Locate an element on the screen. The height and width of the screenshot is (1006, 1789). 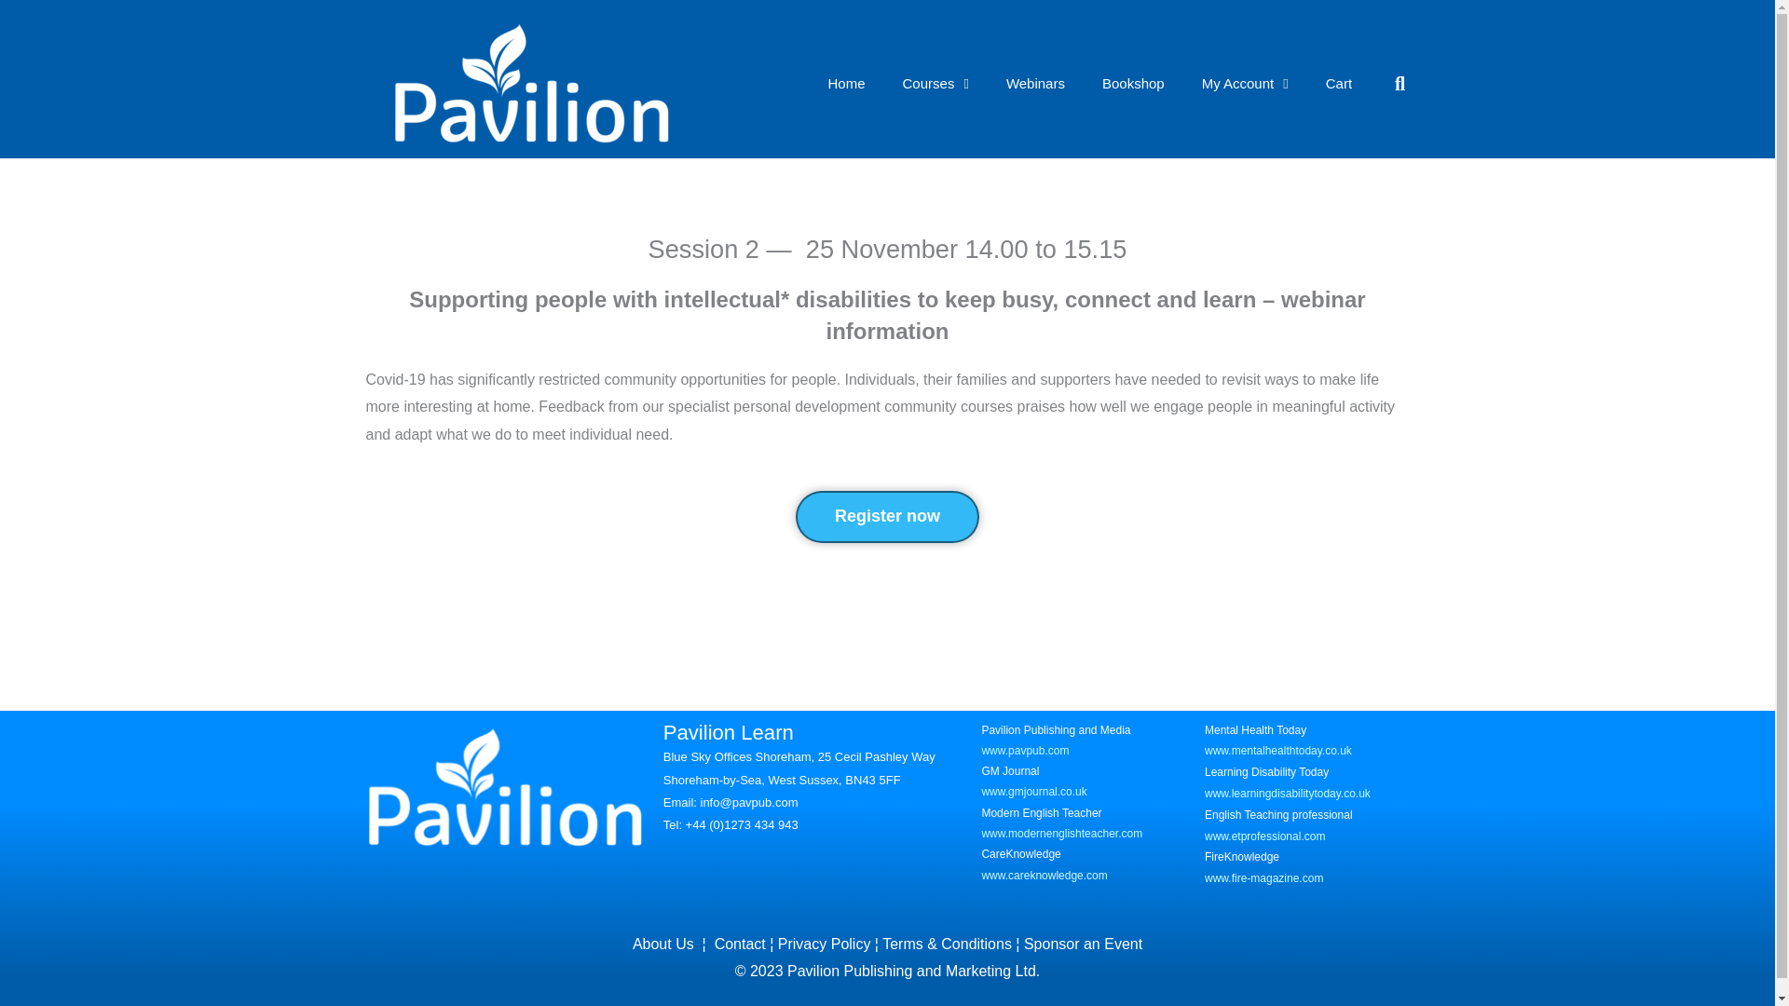
www.mentalhealthtoday.co.uk is located at coordinates (1278, 751).